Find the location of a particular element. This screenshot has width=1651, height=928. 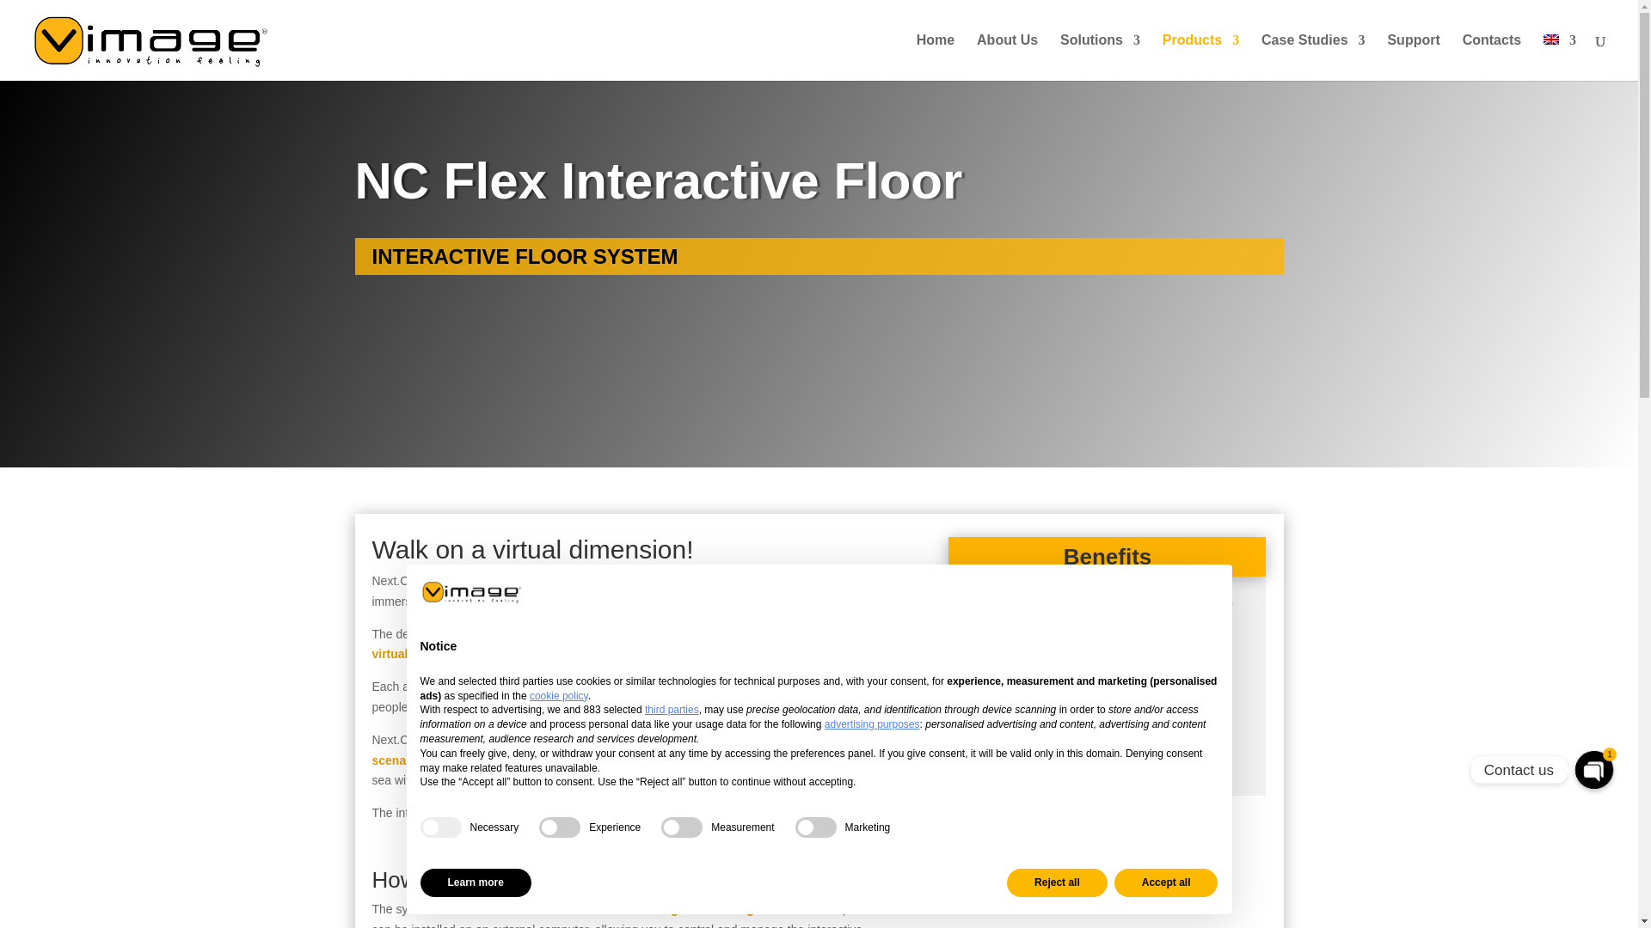

About Us is located at coordinates (1008, 57).